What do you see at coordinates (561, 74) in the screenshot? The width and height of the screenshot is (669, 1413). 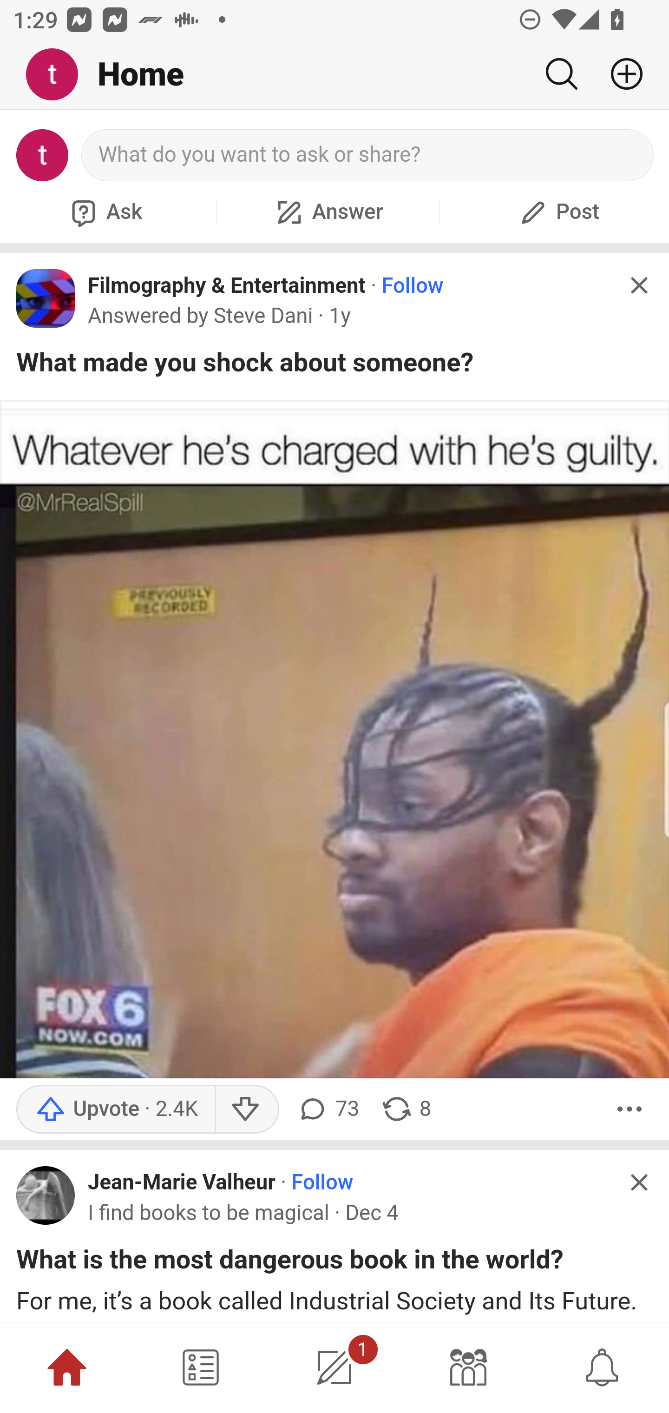 I see `Search` at bounding box center [561, 74].